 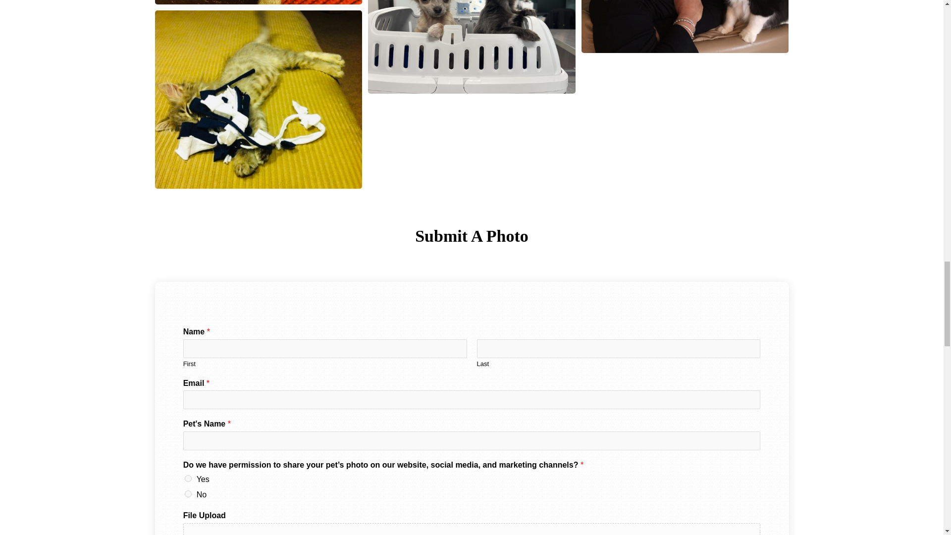 What do you see at coordinates (188, 479) in the screenshot?
I see `Yes` at bounding box center [188, 479].